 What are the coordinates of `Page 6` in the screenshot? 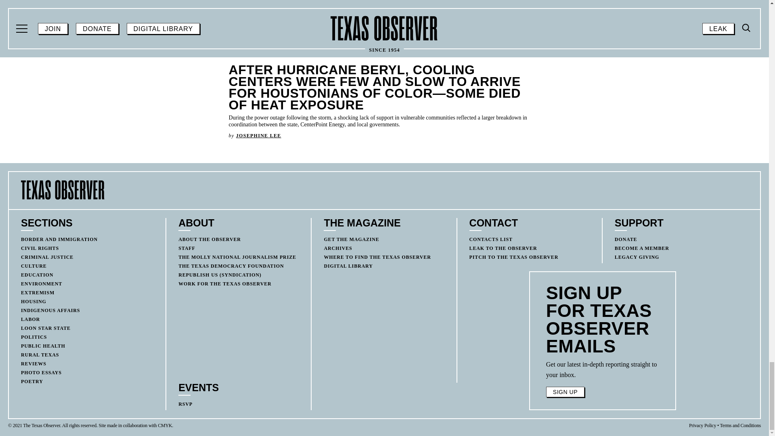 It's located at (603, 369).